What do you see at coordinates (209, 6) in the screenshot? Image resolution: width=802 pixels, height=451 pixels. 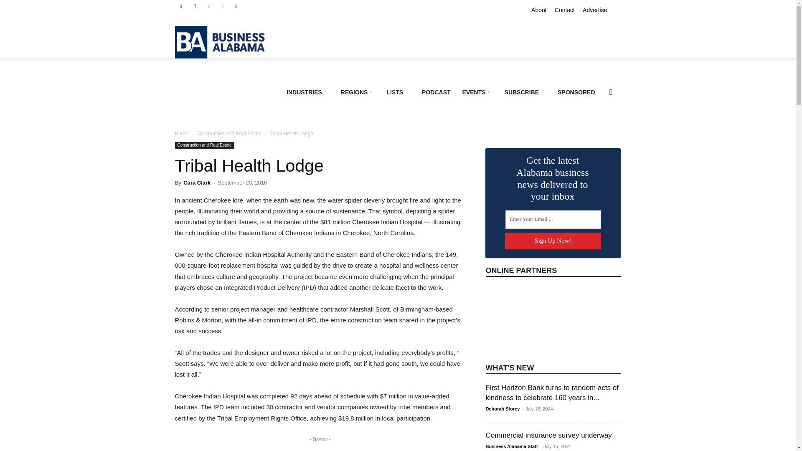 I see `Linkedin` at bounding box center [209, 6].